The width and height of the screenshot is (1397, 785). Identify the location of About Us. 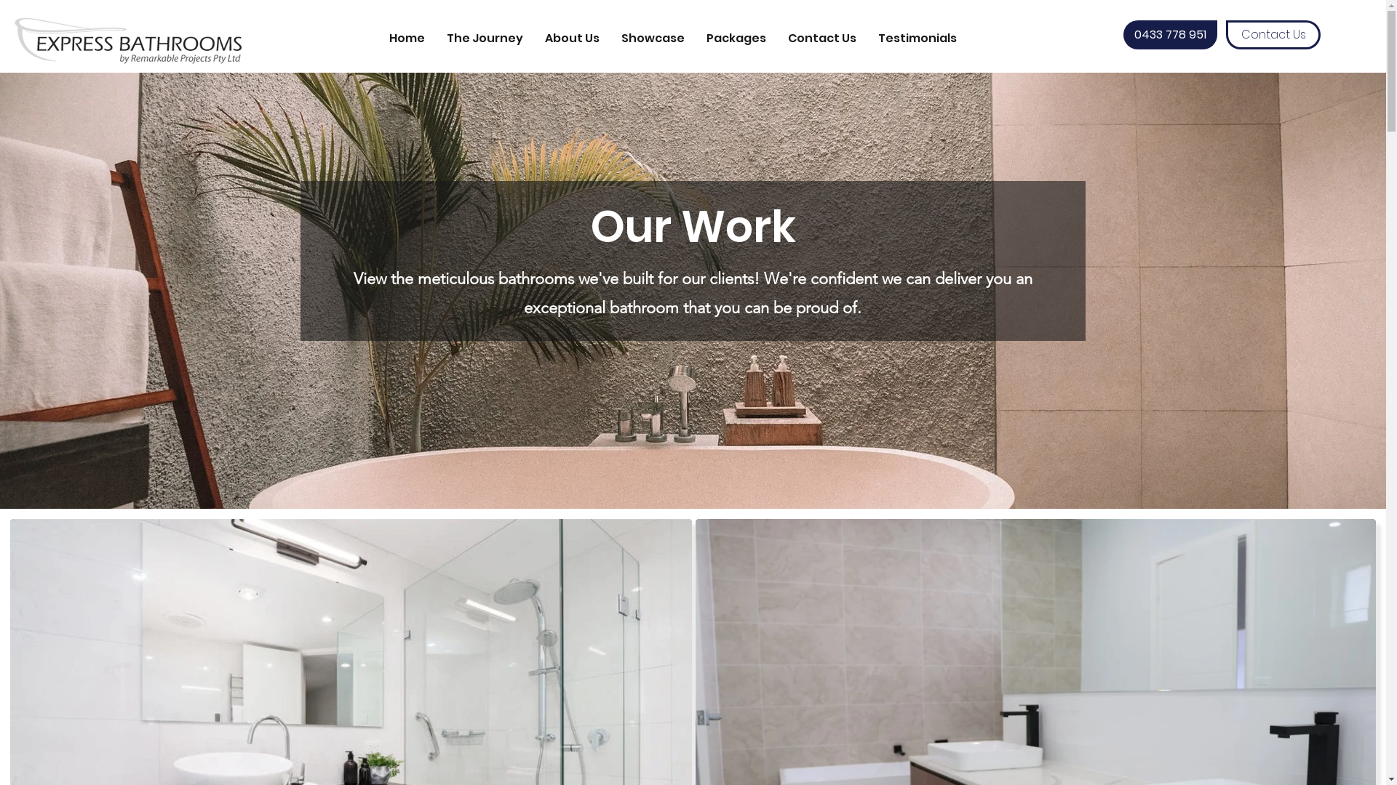
(572, 38).